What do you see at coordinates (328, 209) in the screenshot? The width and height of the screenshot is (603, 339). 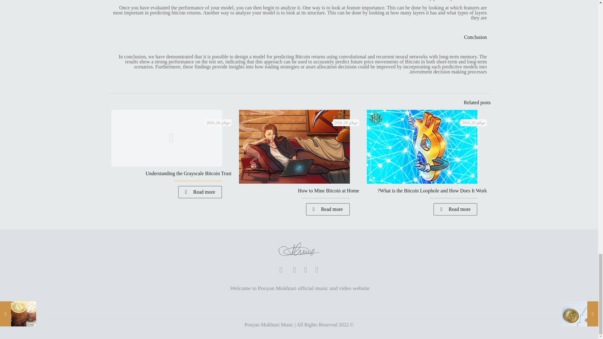 I see `Read more` at bounding box center [328, 209].